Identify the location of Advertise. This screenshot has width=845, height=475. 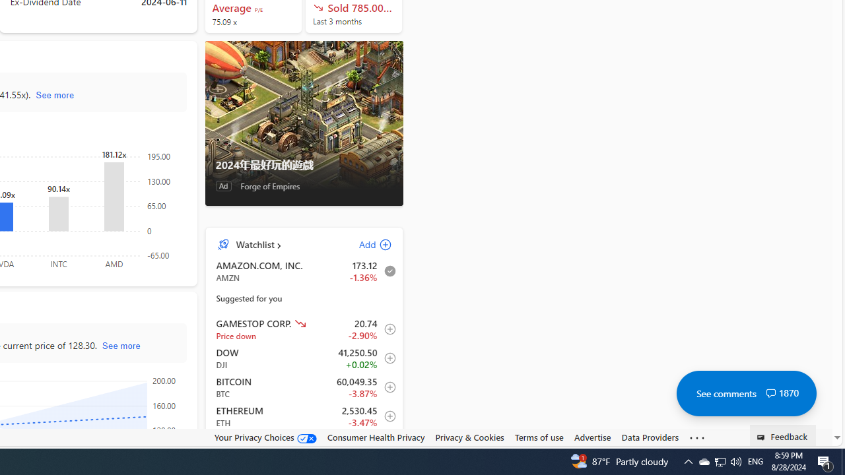
(592, 437).